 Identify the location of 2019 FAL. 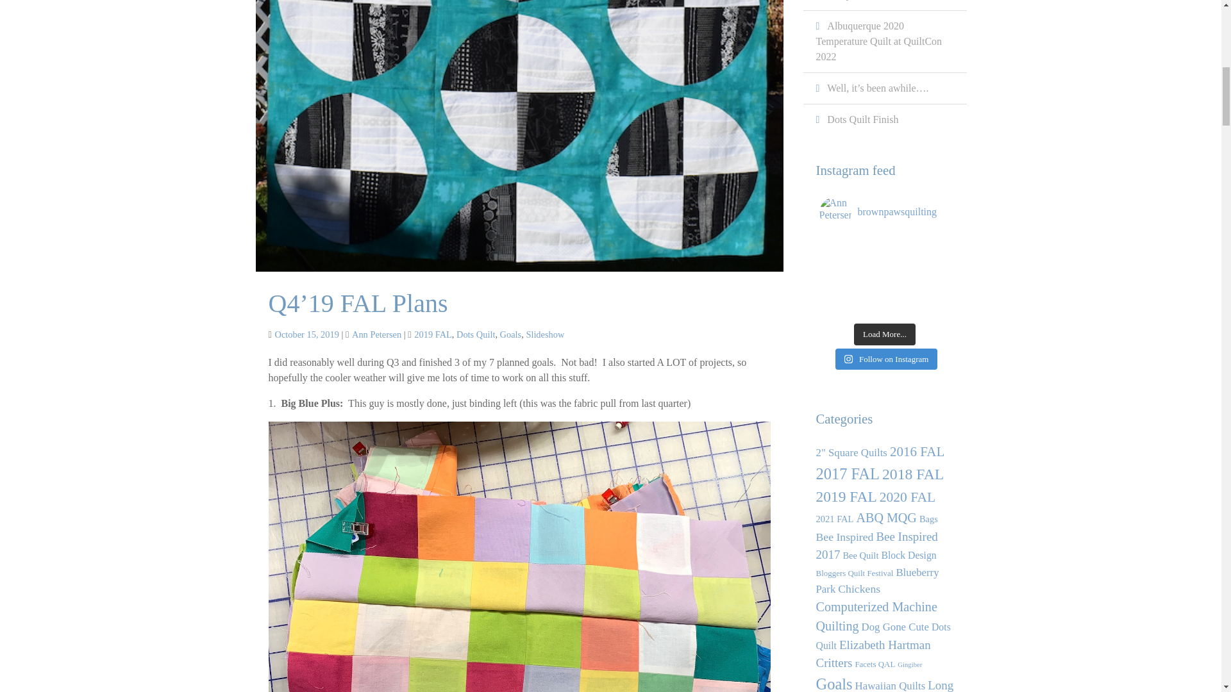
(432, 334).